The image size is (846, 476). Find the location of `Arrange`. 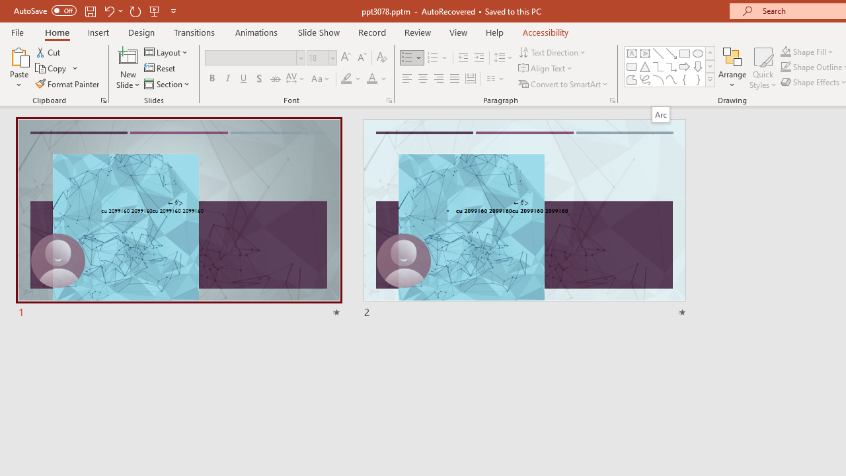

Arrange is located at coordinates (732, 67).